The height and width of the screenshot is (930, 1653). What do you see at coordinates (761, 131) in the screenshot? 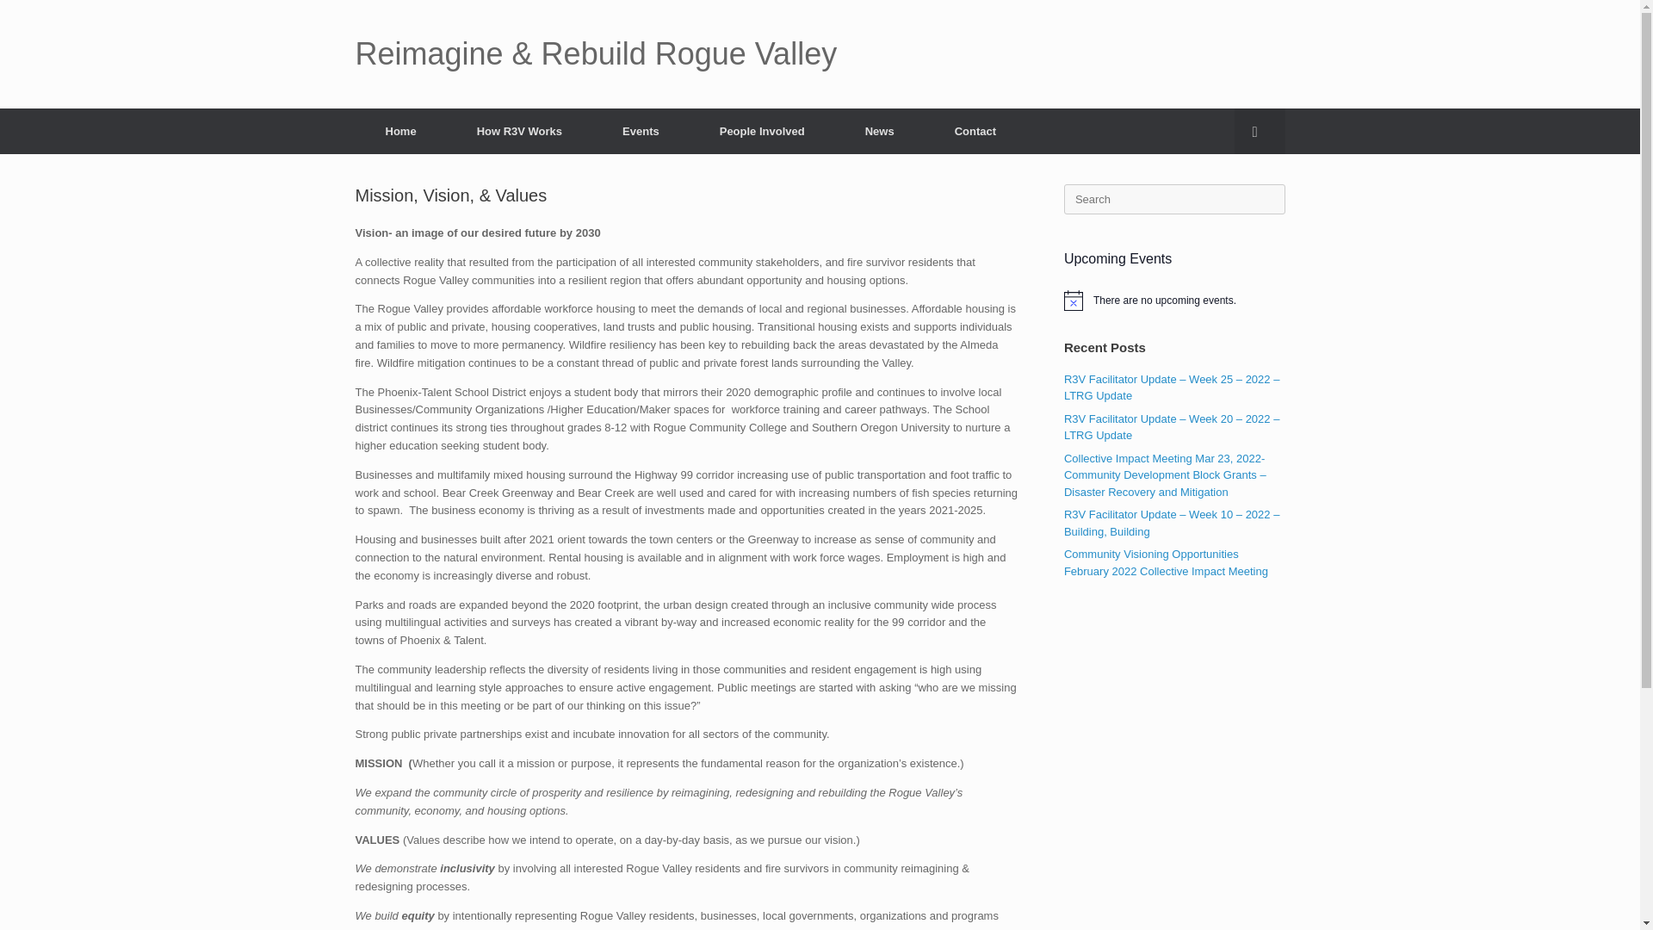
I see `People Involved` at bounding box center [761, 131].